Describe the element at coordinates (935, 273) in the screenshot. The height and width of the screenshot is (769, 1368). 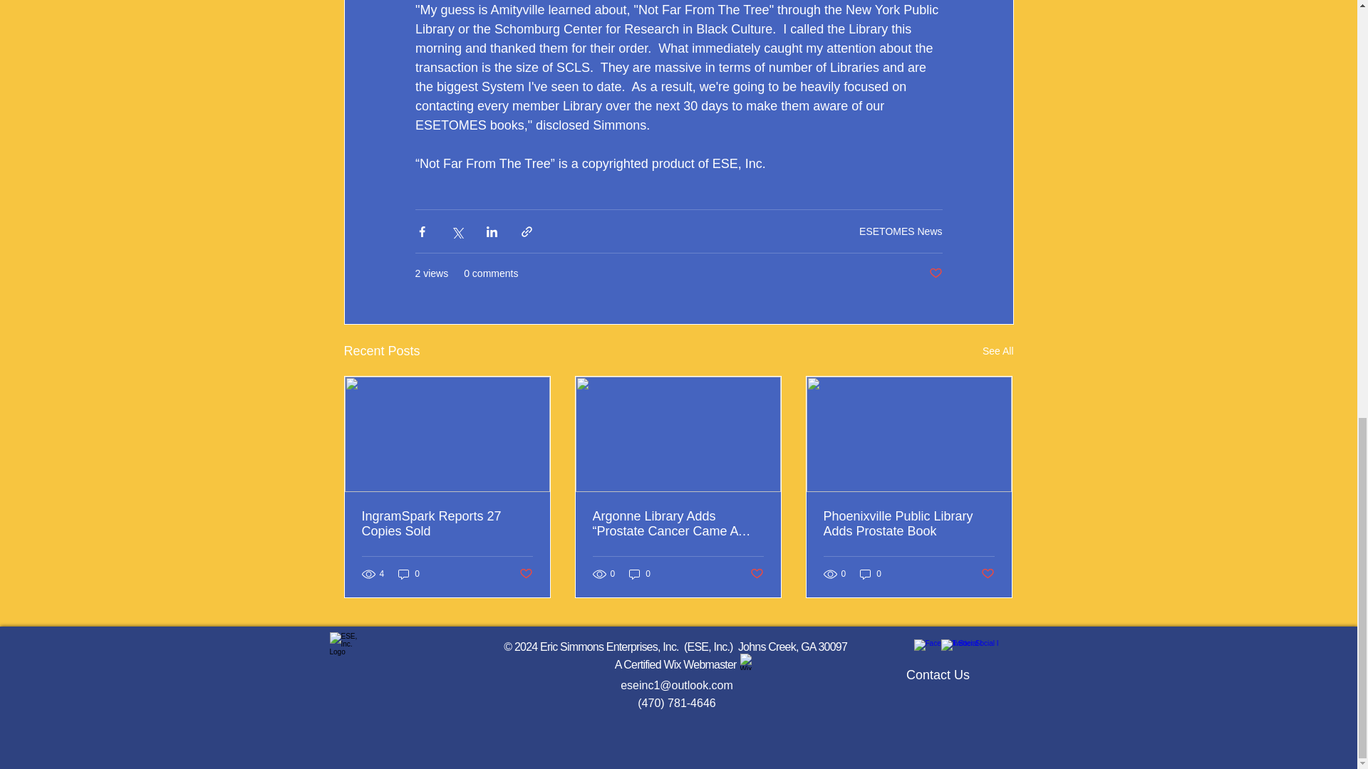
I see `Post not marked as liked` at that location.